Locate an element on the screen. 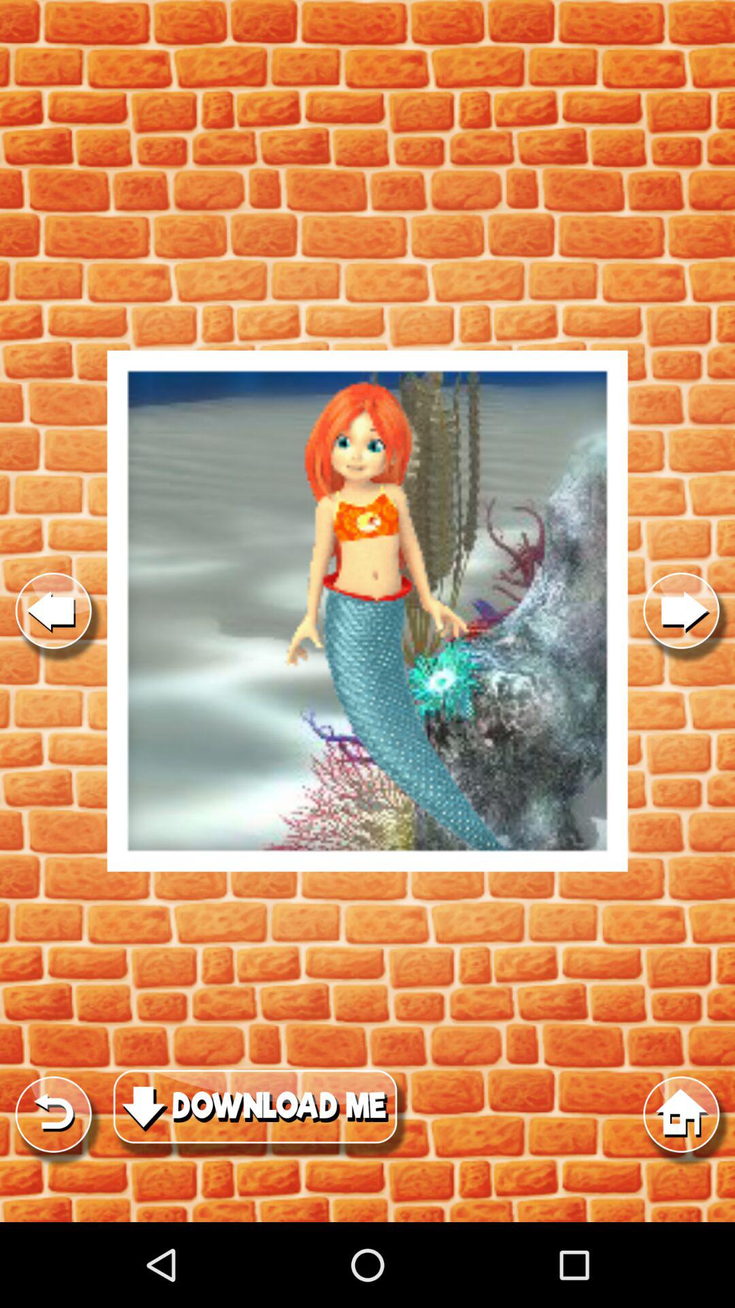  previous option is located at coordinates (53, 610).